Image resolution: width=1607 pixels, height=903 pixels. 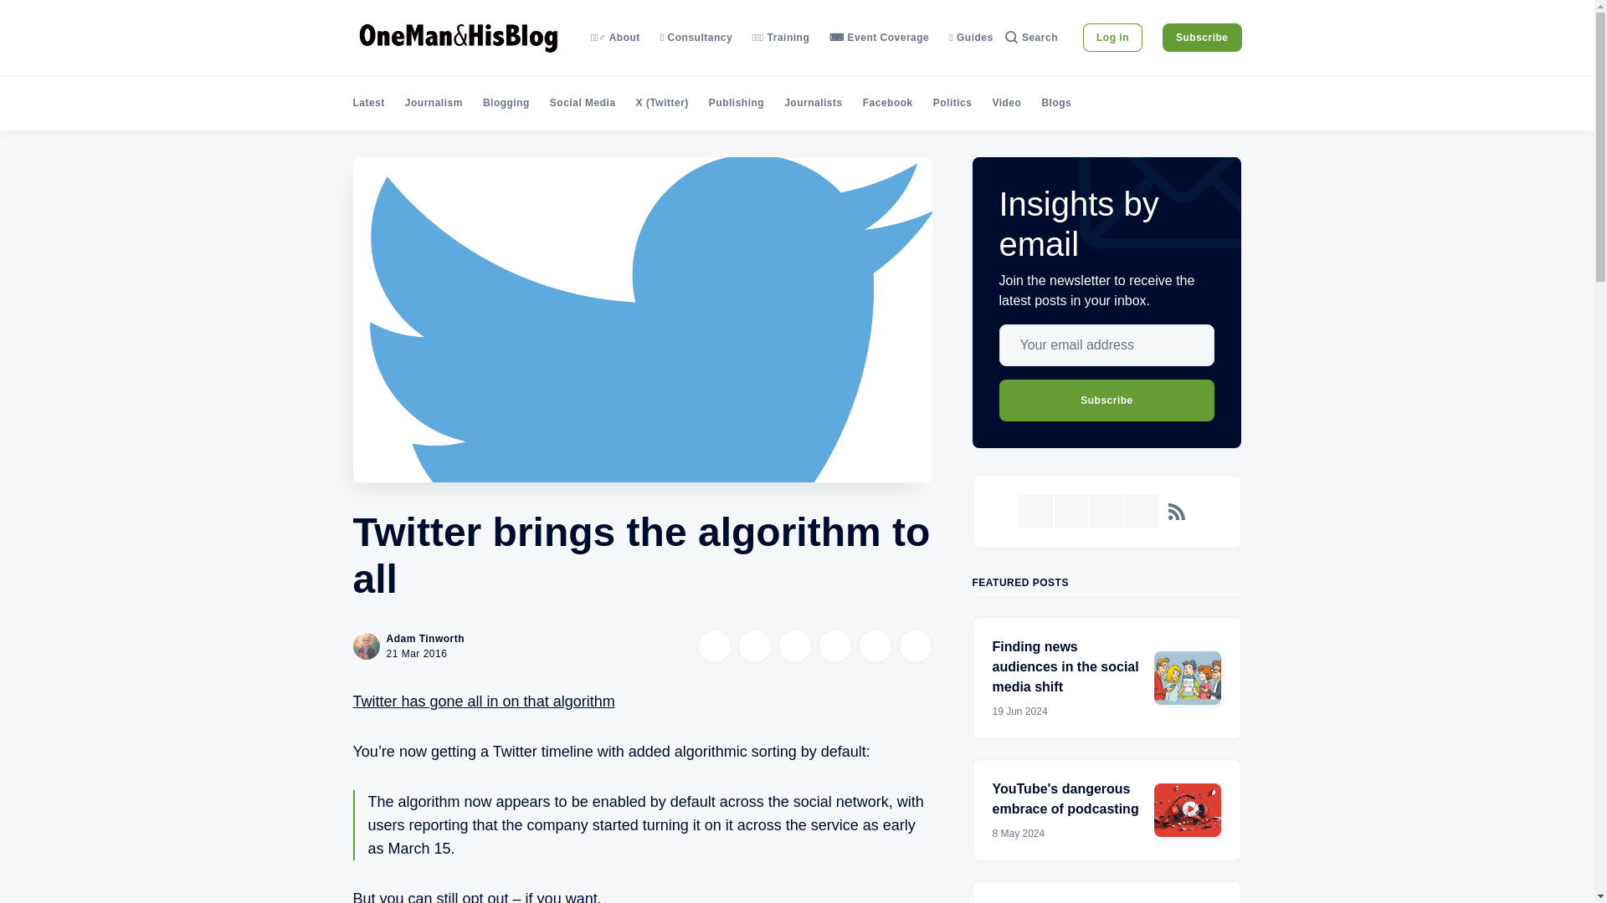 I want to click on Publishing, so click(x=737, y=102).